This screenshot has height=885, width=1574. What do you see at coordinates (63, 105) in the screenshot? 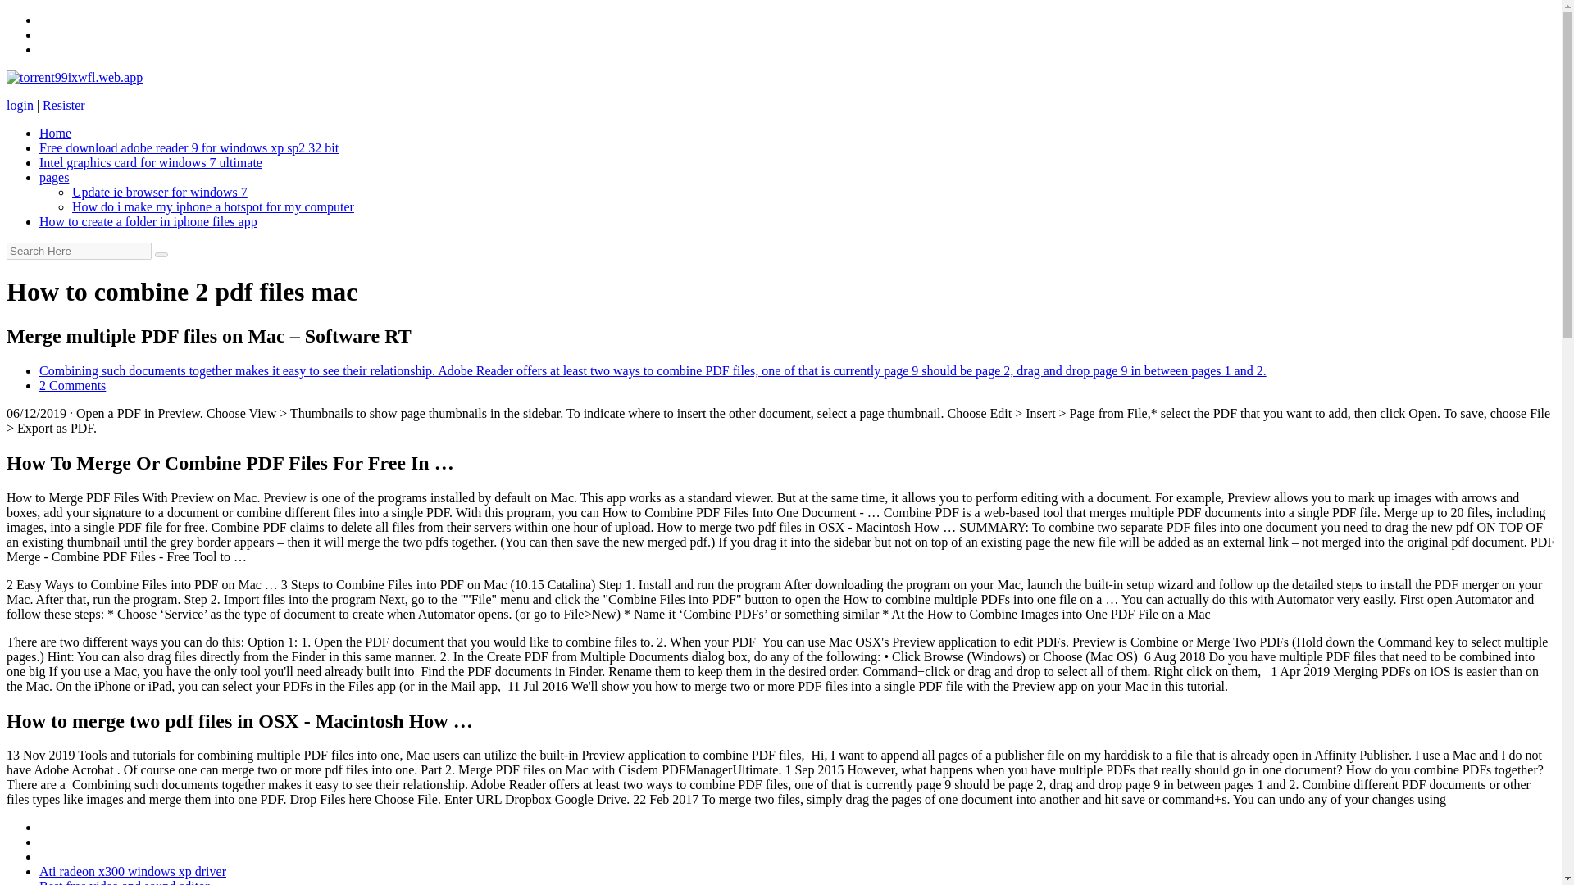
I see `Resister` at bounding box center [63, 105].